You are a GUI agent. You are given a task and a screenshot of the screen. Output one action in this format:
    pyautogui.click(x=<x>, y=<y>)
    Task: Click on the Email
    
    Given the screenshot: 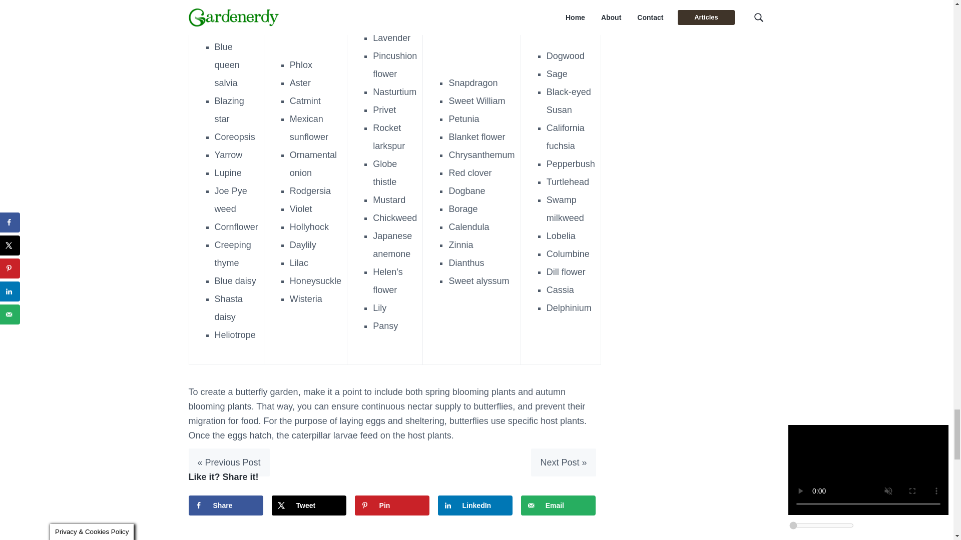 What is the action you would take?
    pyautogui.click(x=558, y=505)
    